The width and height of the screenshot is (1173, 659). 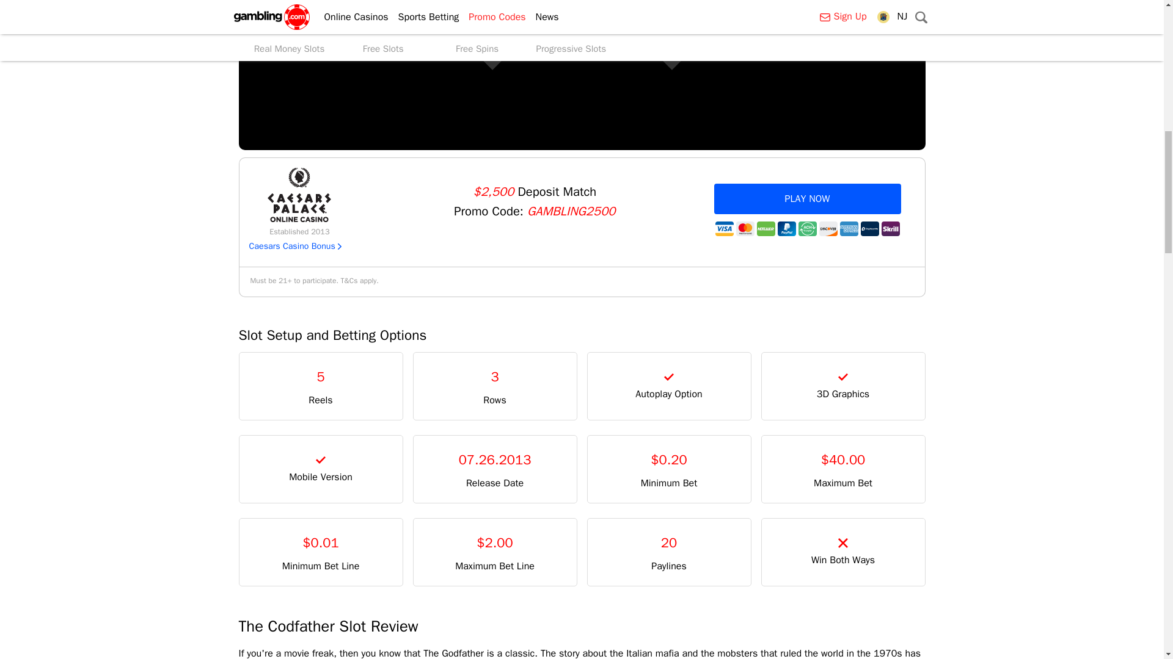 I want to click on ACH Transfer, so click(x=806, y=228).